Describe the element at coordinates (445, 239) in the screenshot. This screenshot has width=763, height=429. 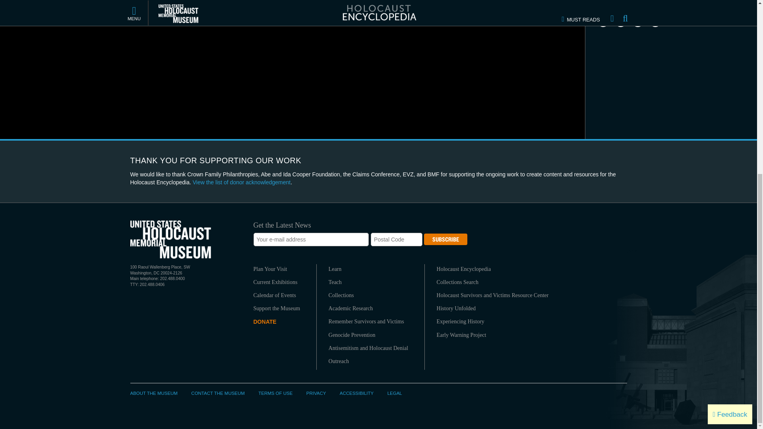
I see `Subscribe` at that location.